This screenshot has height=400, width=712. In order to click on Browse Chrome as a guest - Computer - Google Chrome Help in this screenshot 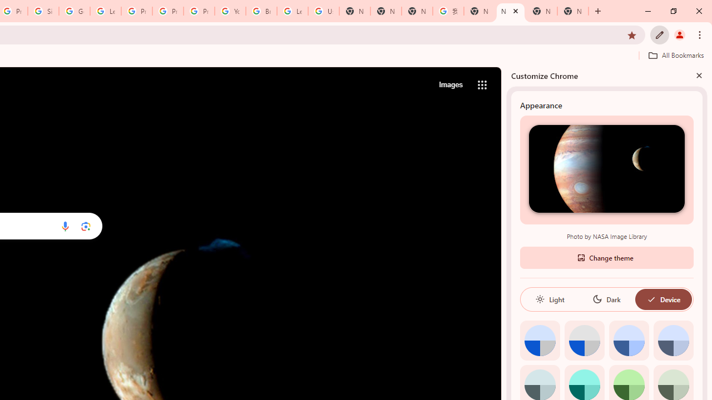, I will do `click(261, 11)`.